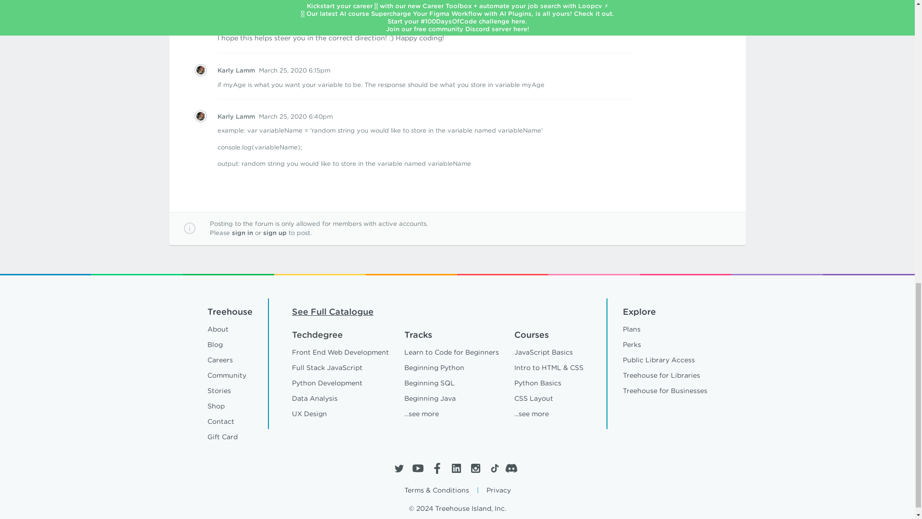 This screenshot has width=922, height=519. What do you see at coordinates (437, 468) in the screenshot?
I see `Facebook` at bounding box center [437, 468].